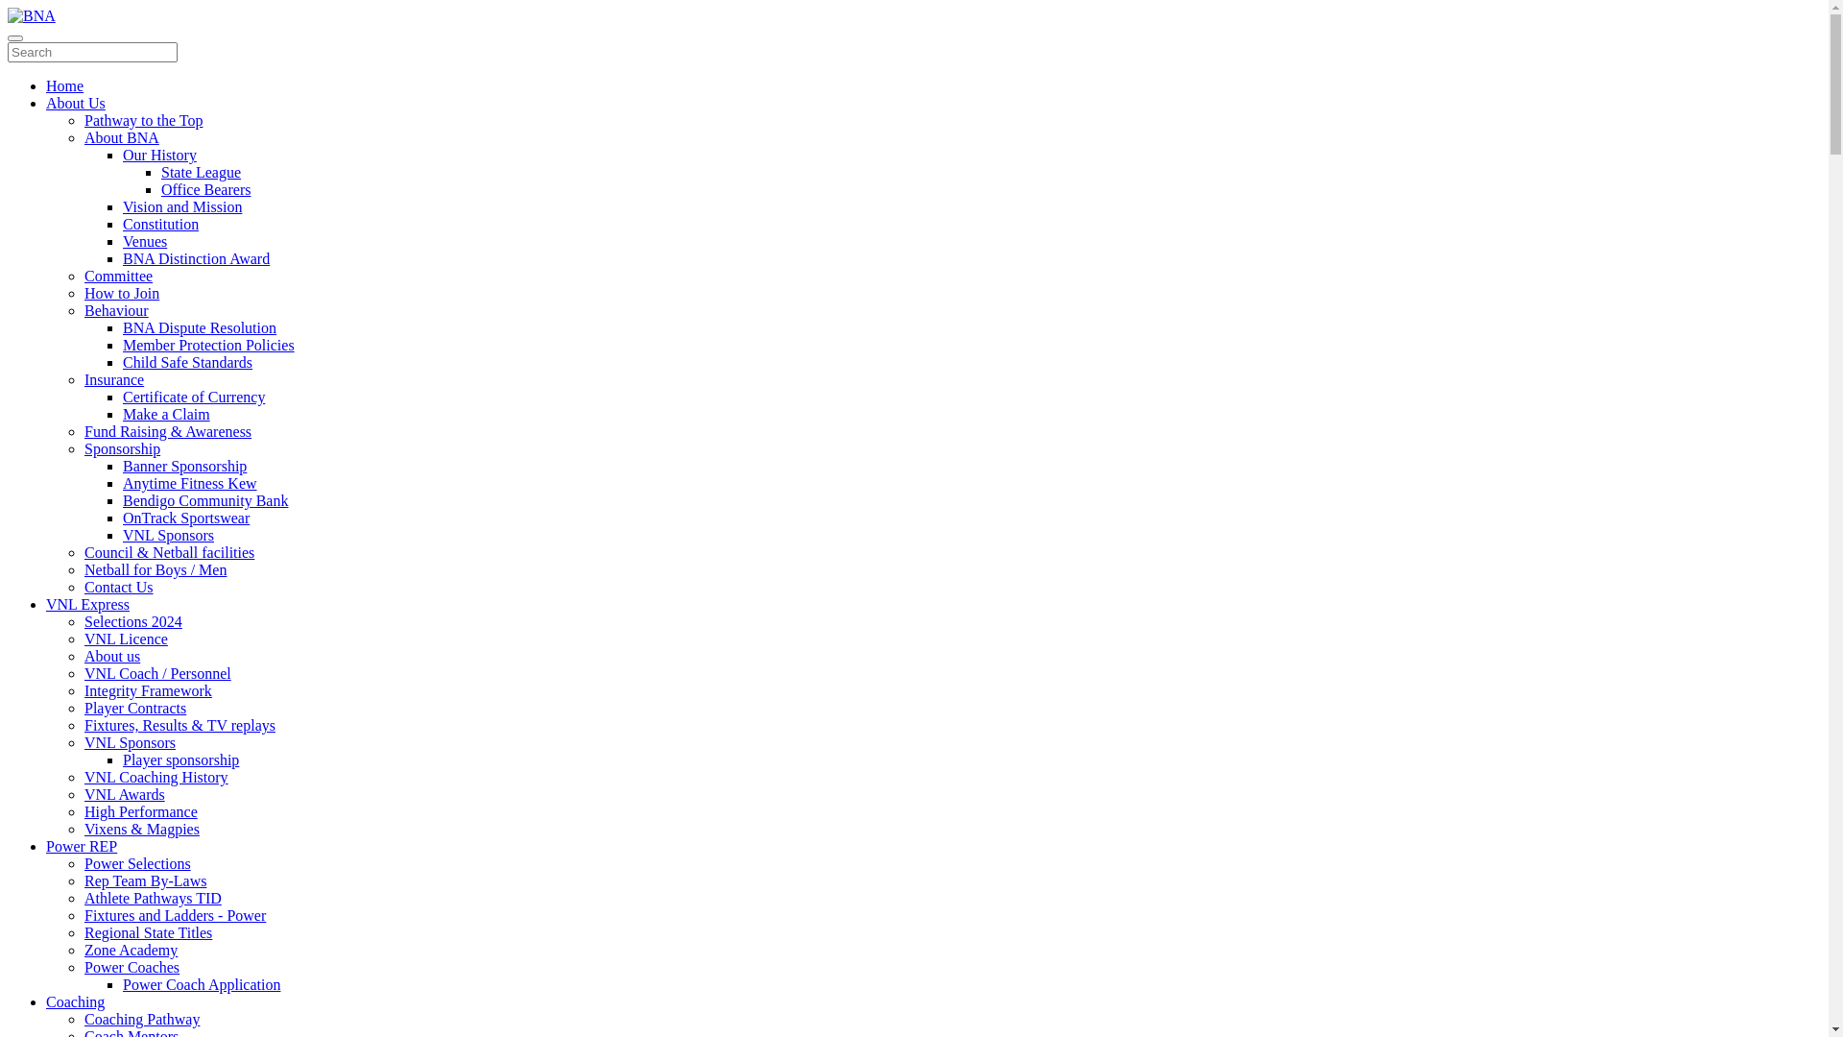 The image size is (1843, 1037). What do you see at coordinates (82, 847) in the screenshot?
I see `Power REP` at bounding box center [82, 847].